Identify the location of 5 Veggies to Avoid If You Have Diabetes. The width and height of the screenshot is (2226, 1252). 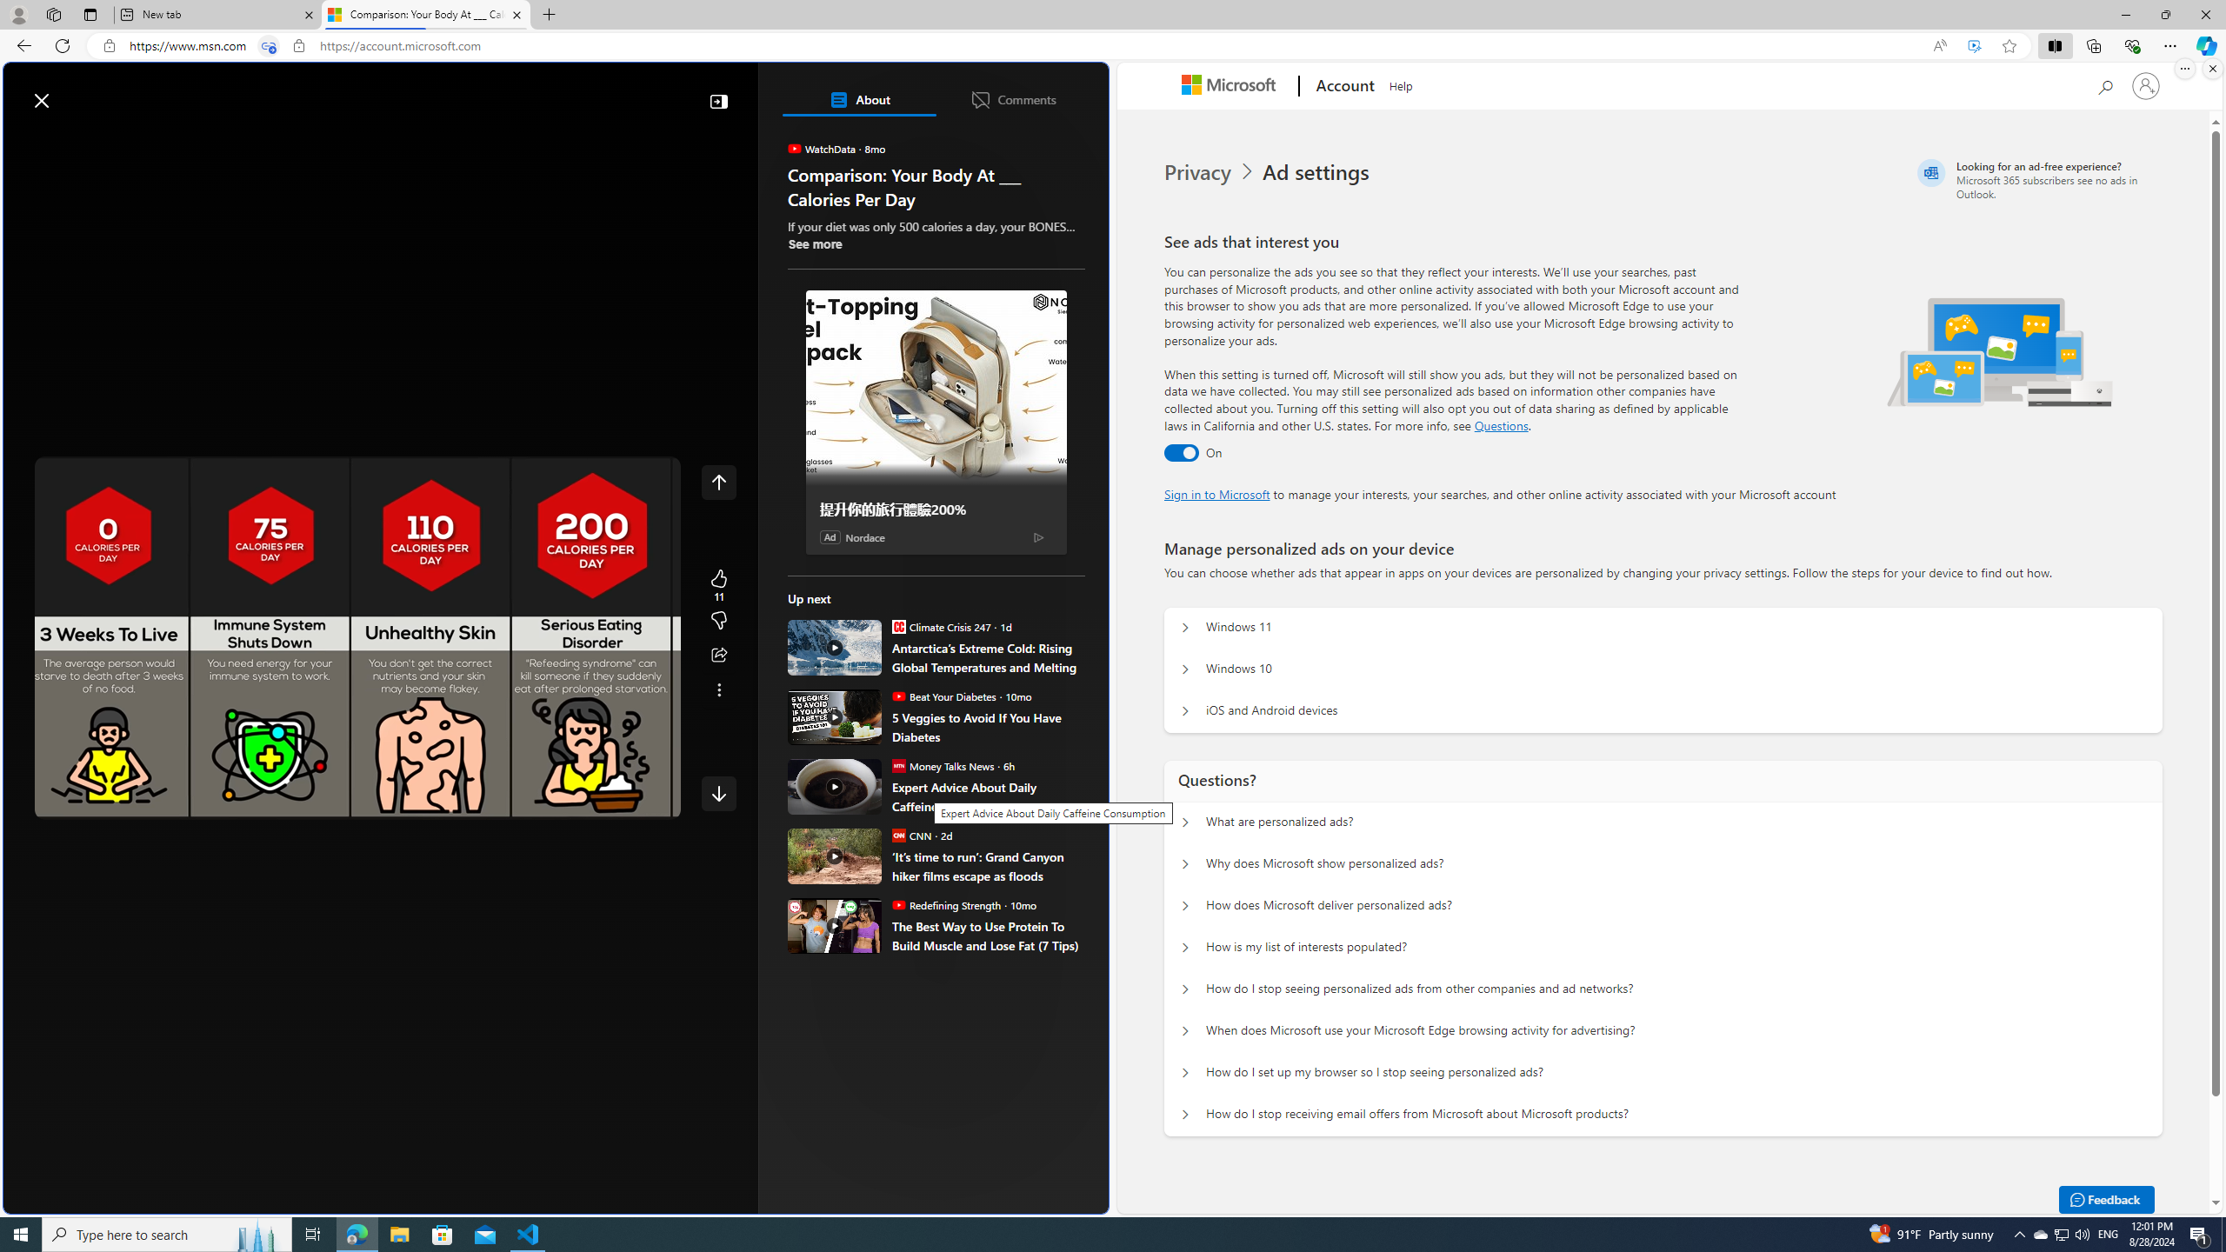
(988, 727).